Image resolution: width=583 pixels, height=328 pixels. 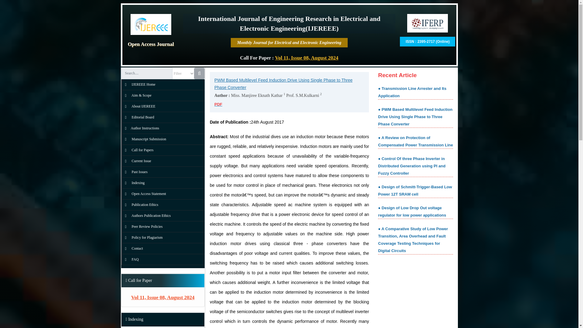 I want to click on FAQ, so click(x=130, y=259).